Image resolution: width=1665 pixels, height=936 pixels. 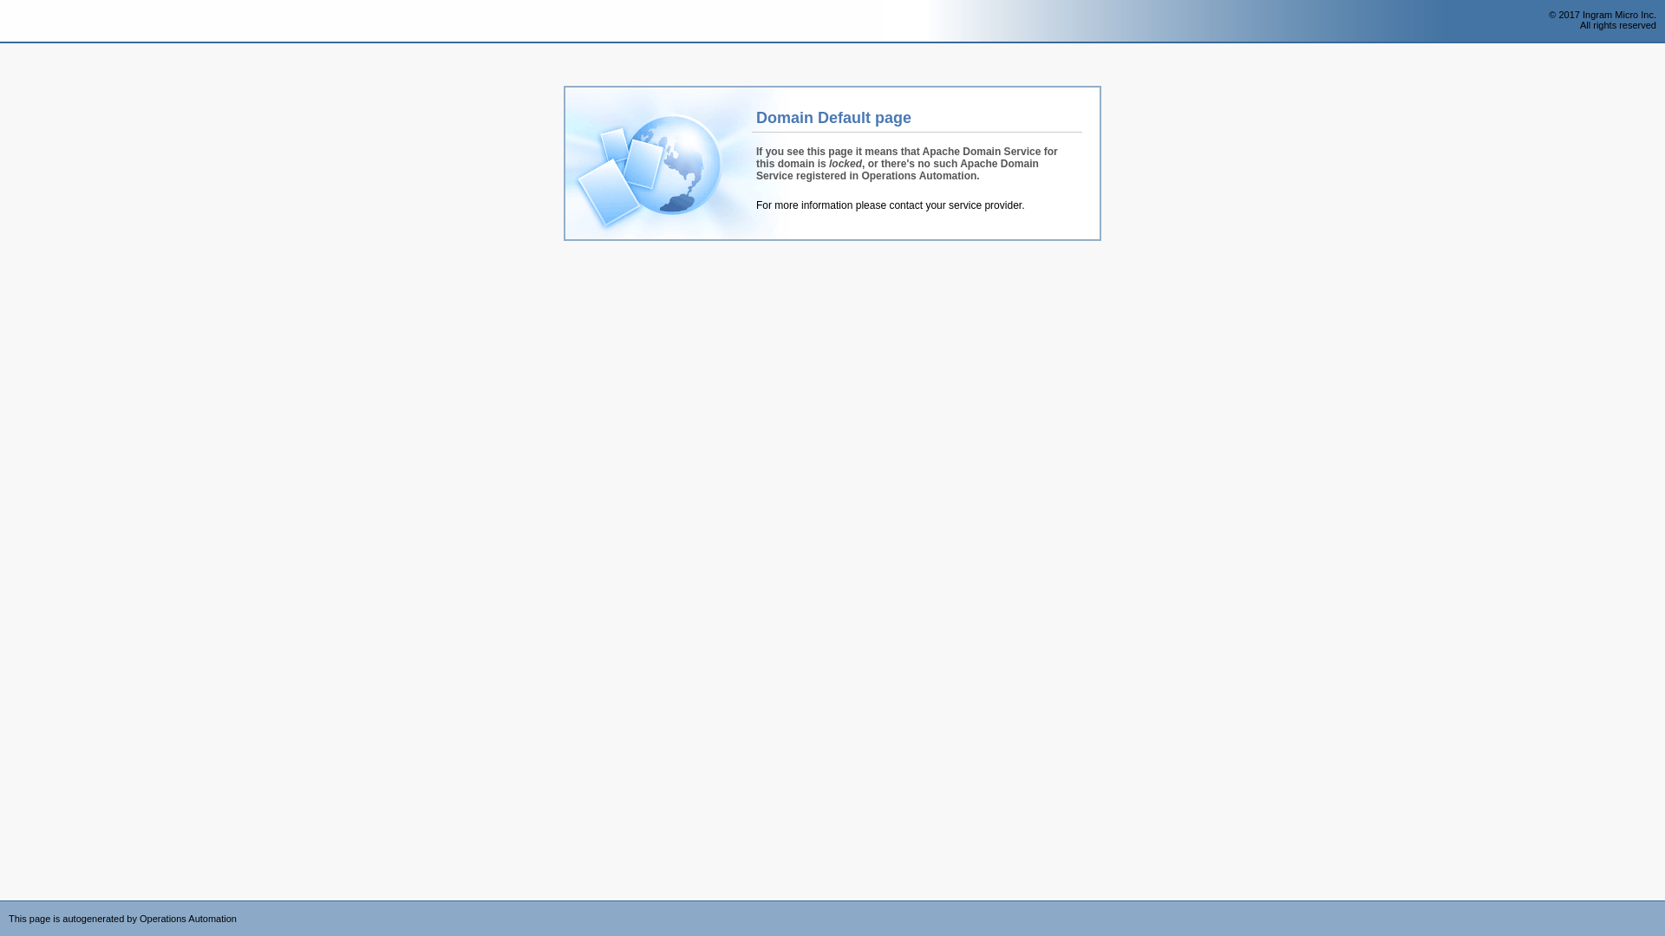 What do you see at coordinates (1656, 907) in the screenshot?
I see `Powered by CloudBlue Commerce` at bounding box center [1656, 907].